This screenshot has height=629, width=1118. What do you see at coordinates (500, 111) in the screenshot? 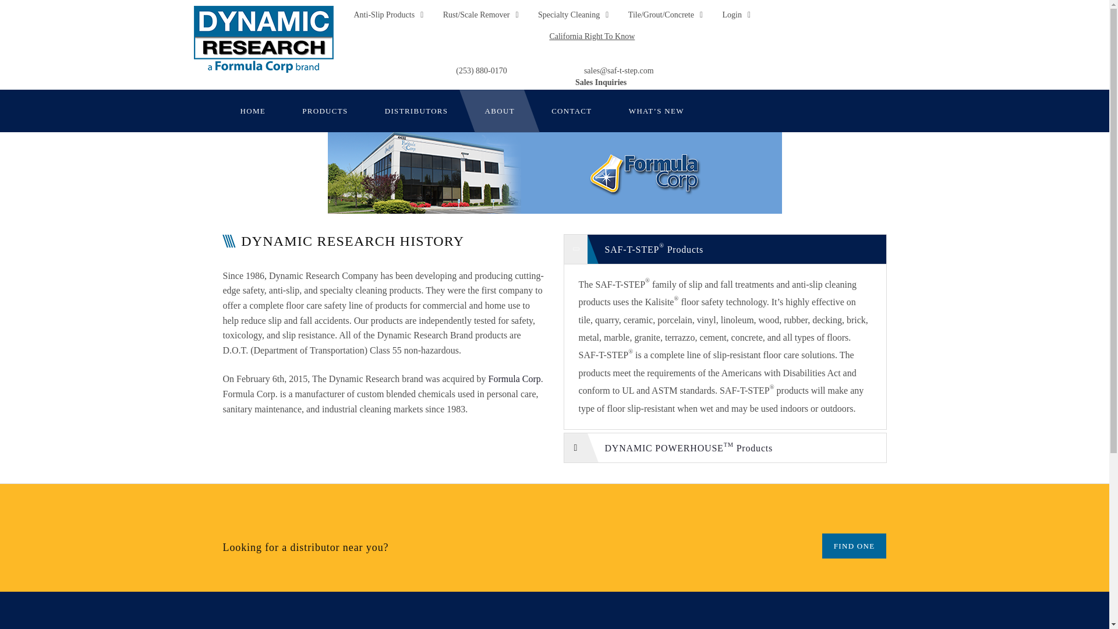
I see `ABOUT` at bounding box center [500, 111].